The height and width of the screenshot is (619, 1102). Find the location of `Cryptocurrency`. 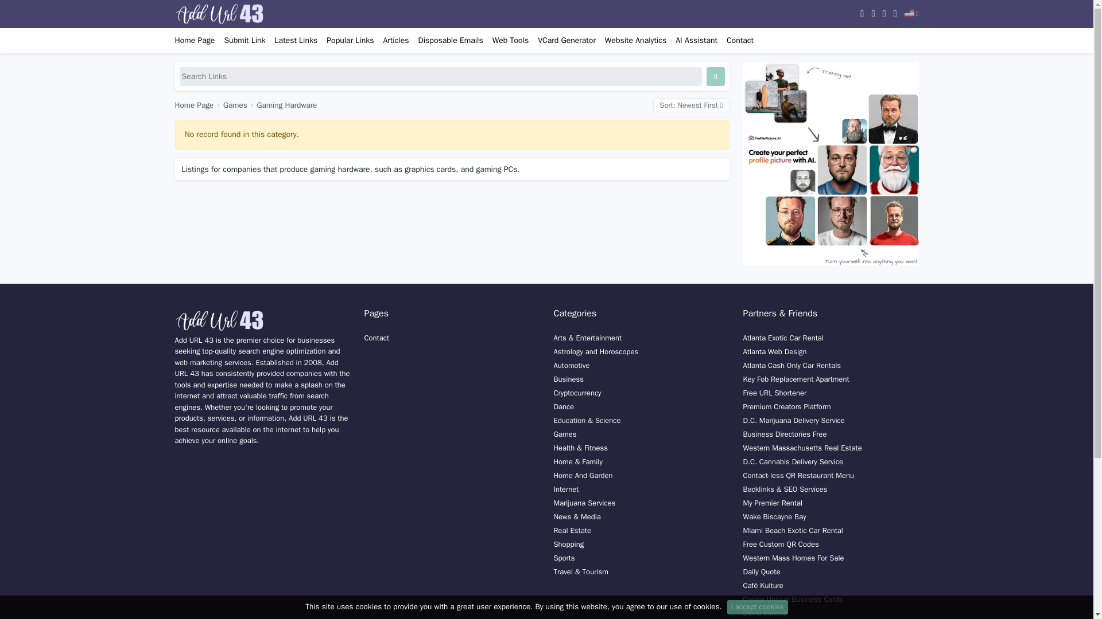

Cryptocurrency is located at coordinates (576, 393).